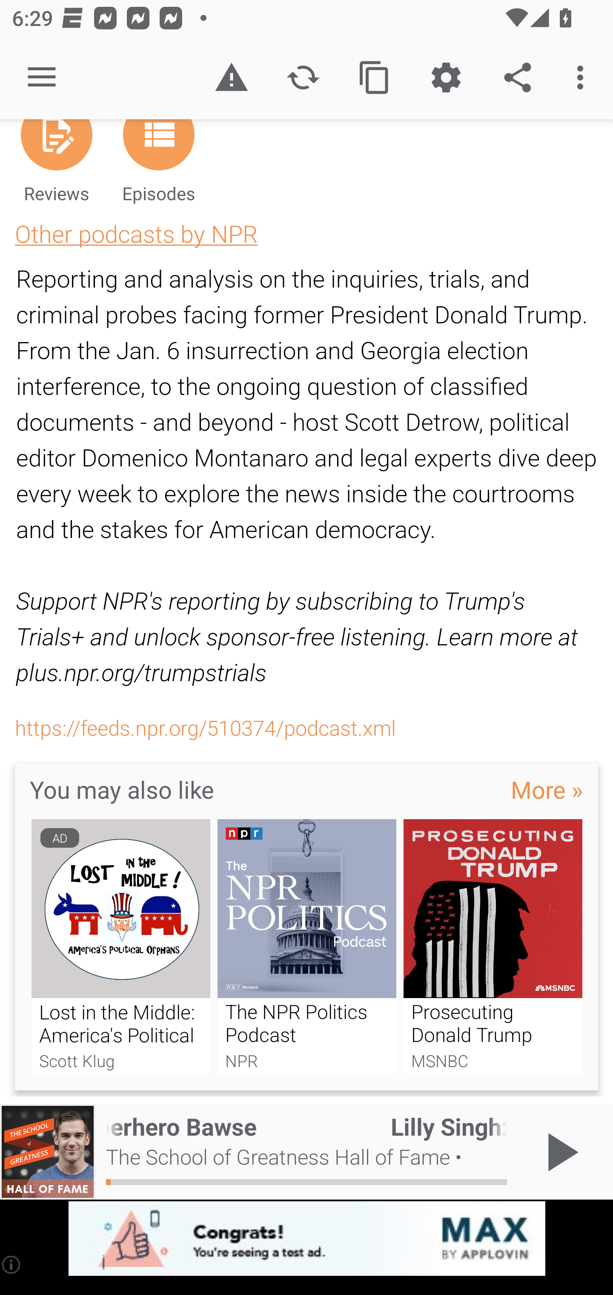  Describe the element at coordinates (375, 78) in the screenshot. I see `Copy feed url to clipboard` at that location.